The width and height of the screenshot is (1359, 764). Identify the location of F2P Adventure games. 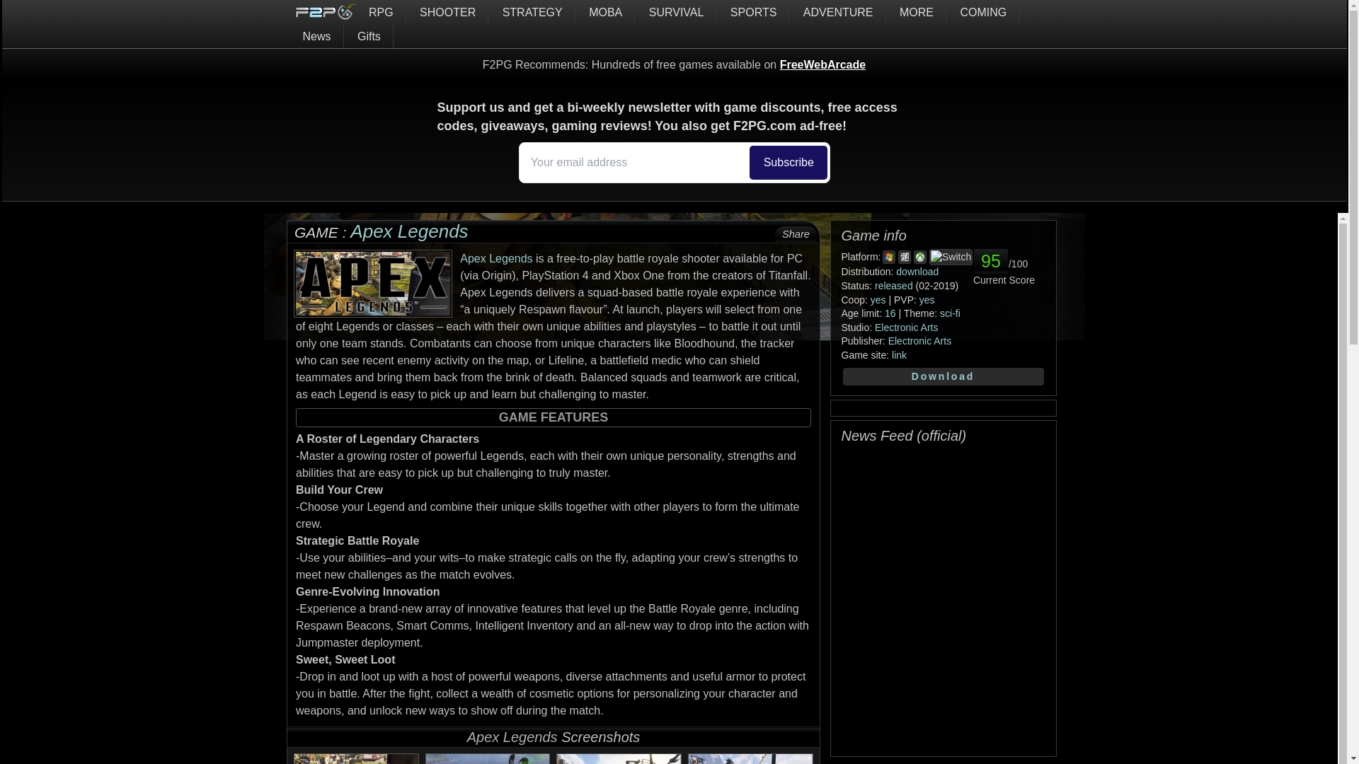
(839, 11).